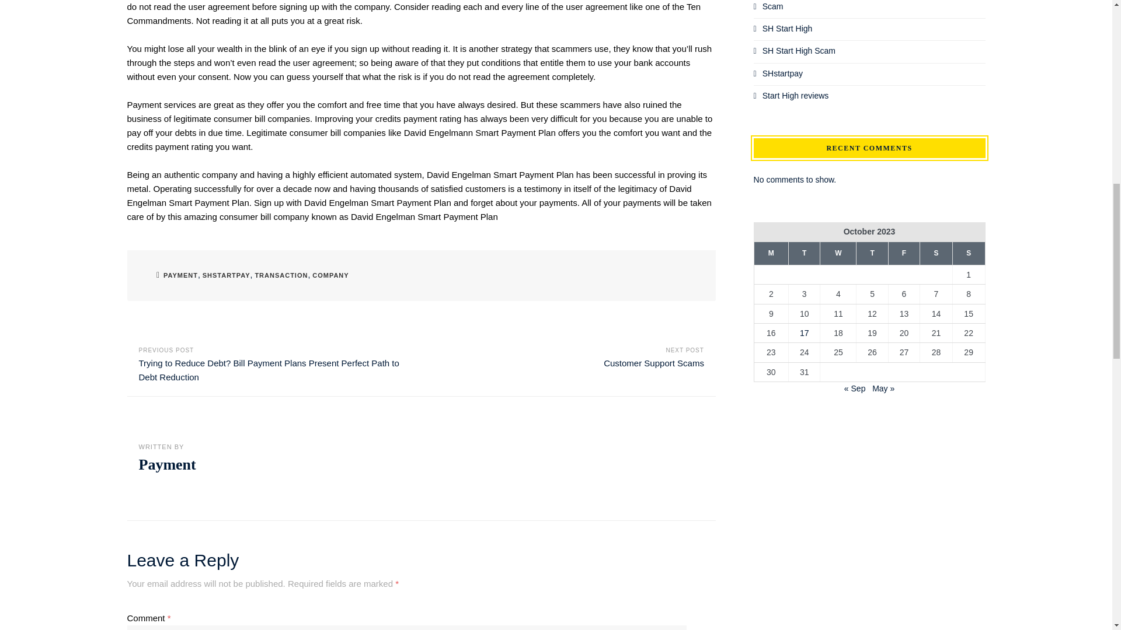 Image resolution: width=1121 pixels, height=630 pixels. What do you see at coordinates (805, 253) in the screenshot?
I see `Tuesday` at bounding box center [805, 253].